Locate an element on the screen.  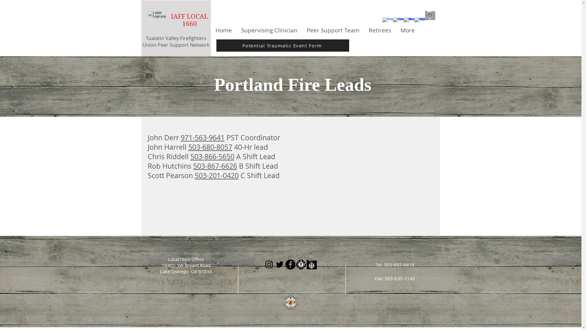
971-563-9641 is located at coordinates (203, 137).